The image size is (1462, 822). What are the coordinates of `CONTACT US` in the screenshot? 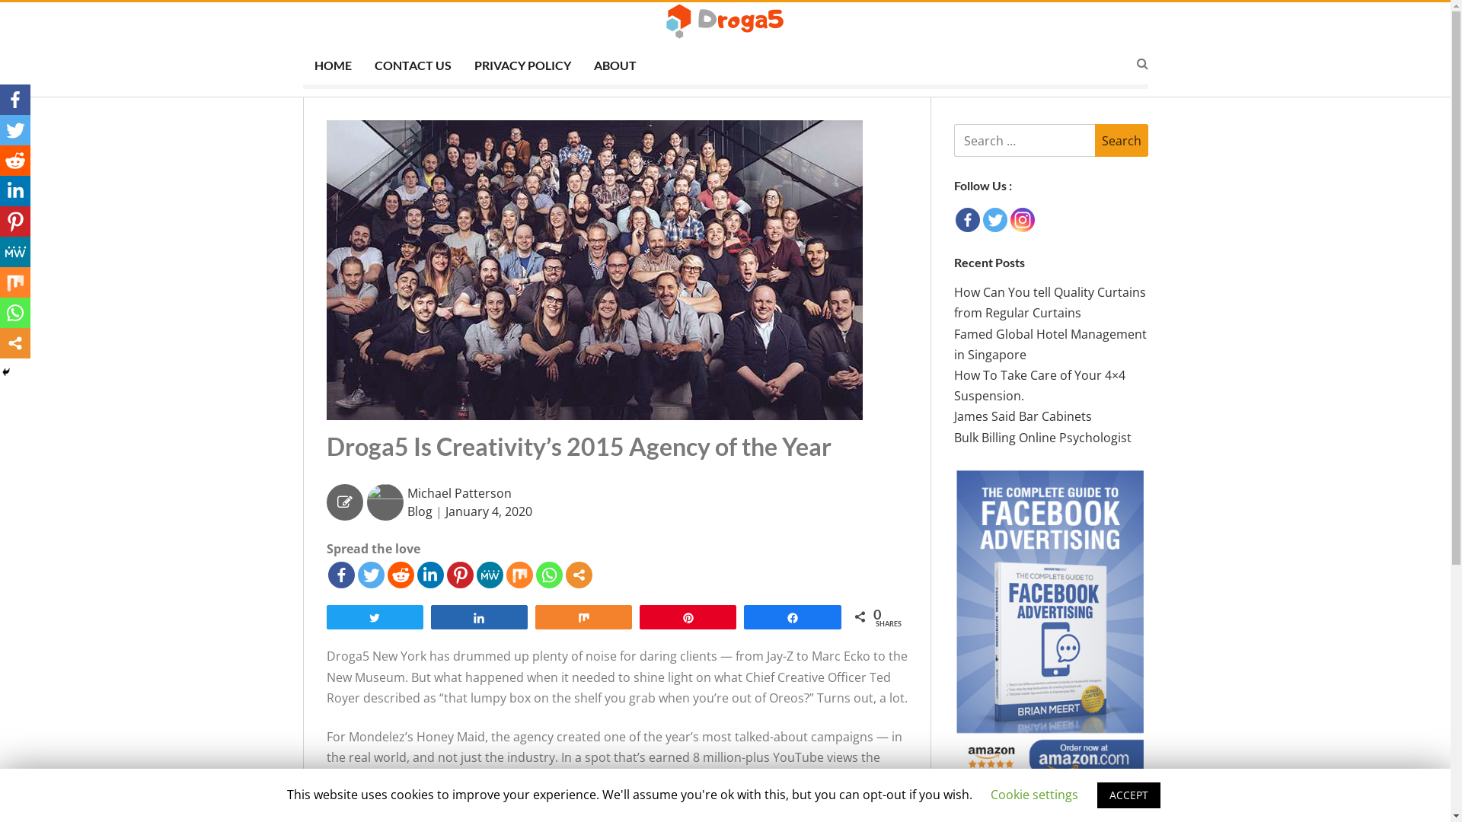 It's located at (413, 68).